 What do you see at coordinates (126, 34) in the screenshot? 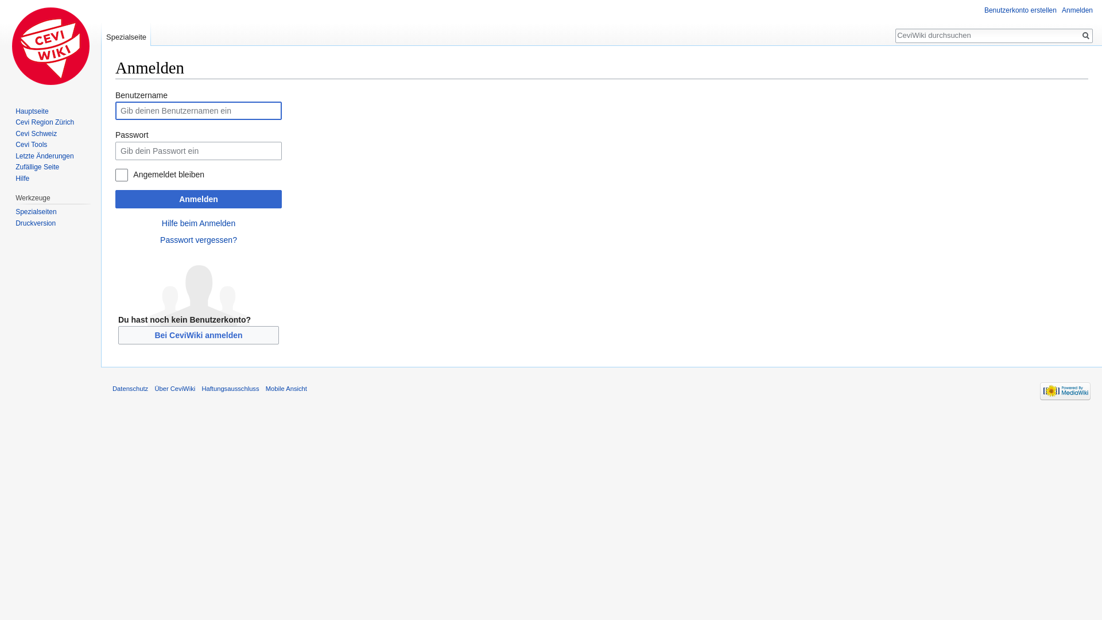
I see `Spezialseite` at bounding box center [126, 34].